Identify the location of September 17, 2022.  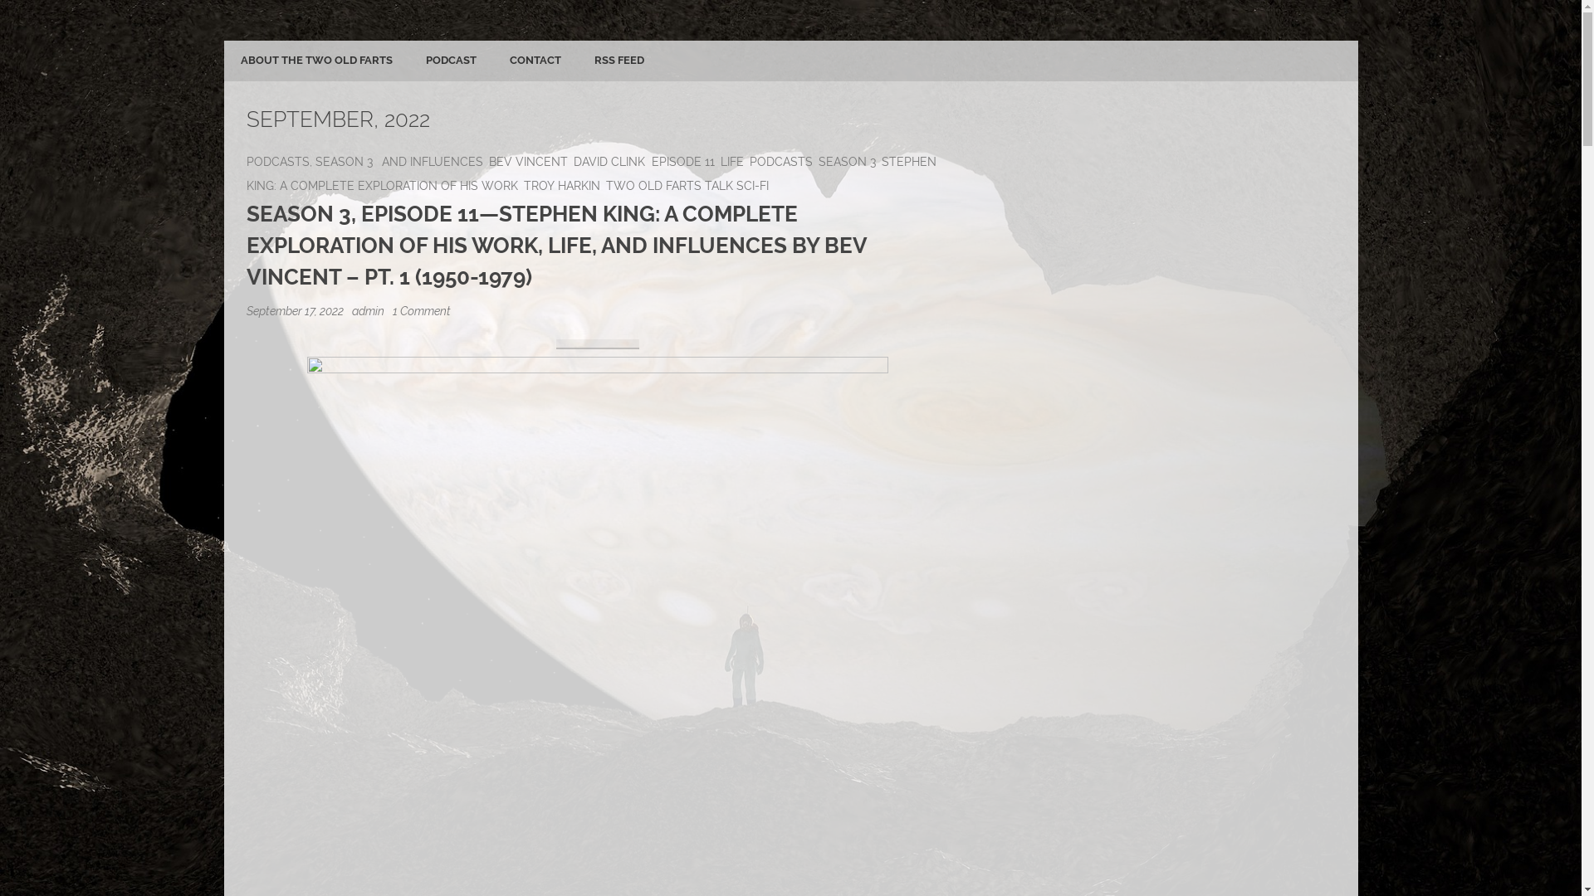
(296, 310).